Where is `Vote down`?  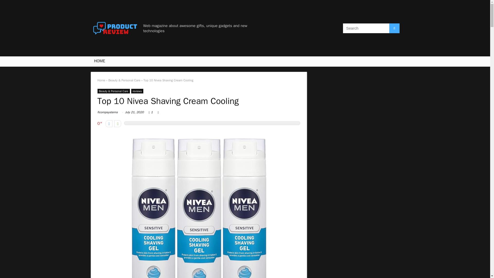 Vote down is located at coordinates (109, 124).